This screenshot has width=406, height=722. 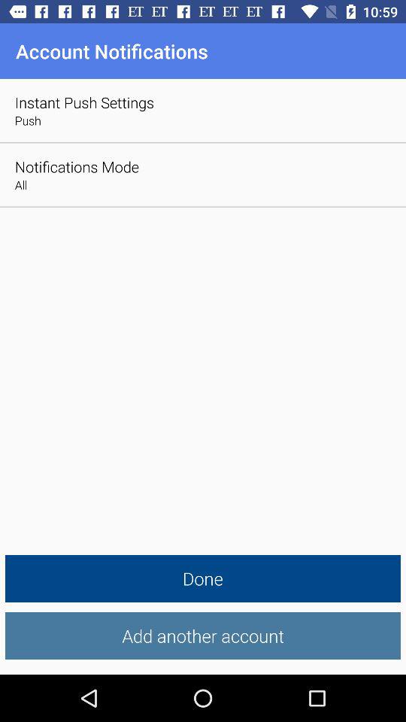 What do you see at coordinates (203, 579) in the screenshot?
I see `scroll until done button` at bounding box center [203, 579].